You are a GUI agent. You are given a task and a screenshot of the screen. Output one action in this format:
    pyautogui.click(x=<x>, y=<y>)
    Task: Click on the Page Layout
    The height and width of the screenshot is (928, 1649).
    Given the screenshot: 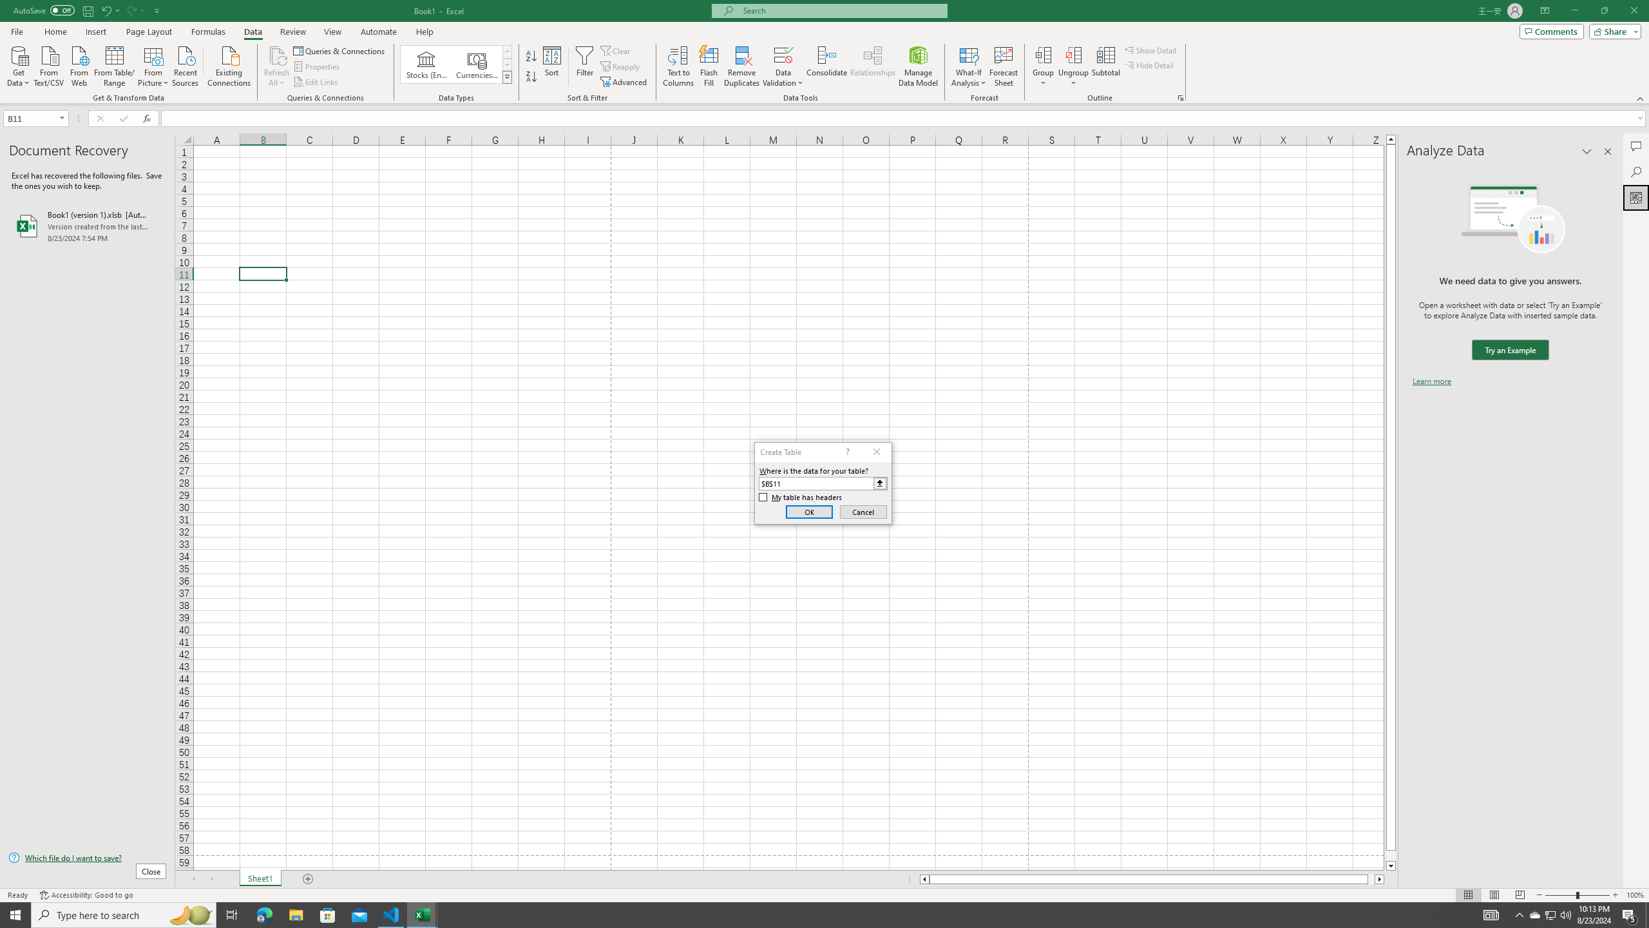 What is the action you would take?
    pyautogui.click(x=149, y=32)
    